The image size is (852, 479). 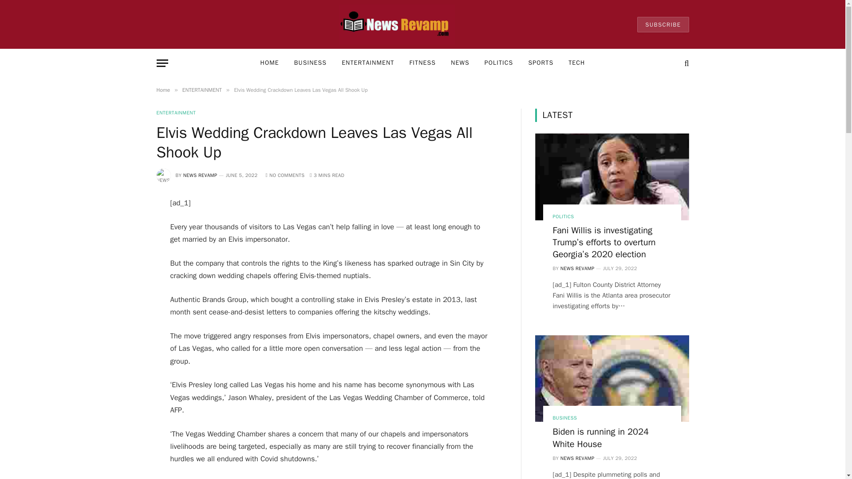 What do you see at coordinates (201, 90) in the screenshot?
I see `ENTERTAINMENT` at bounding box center [201, 90].